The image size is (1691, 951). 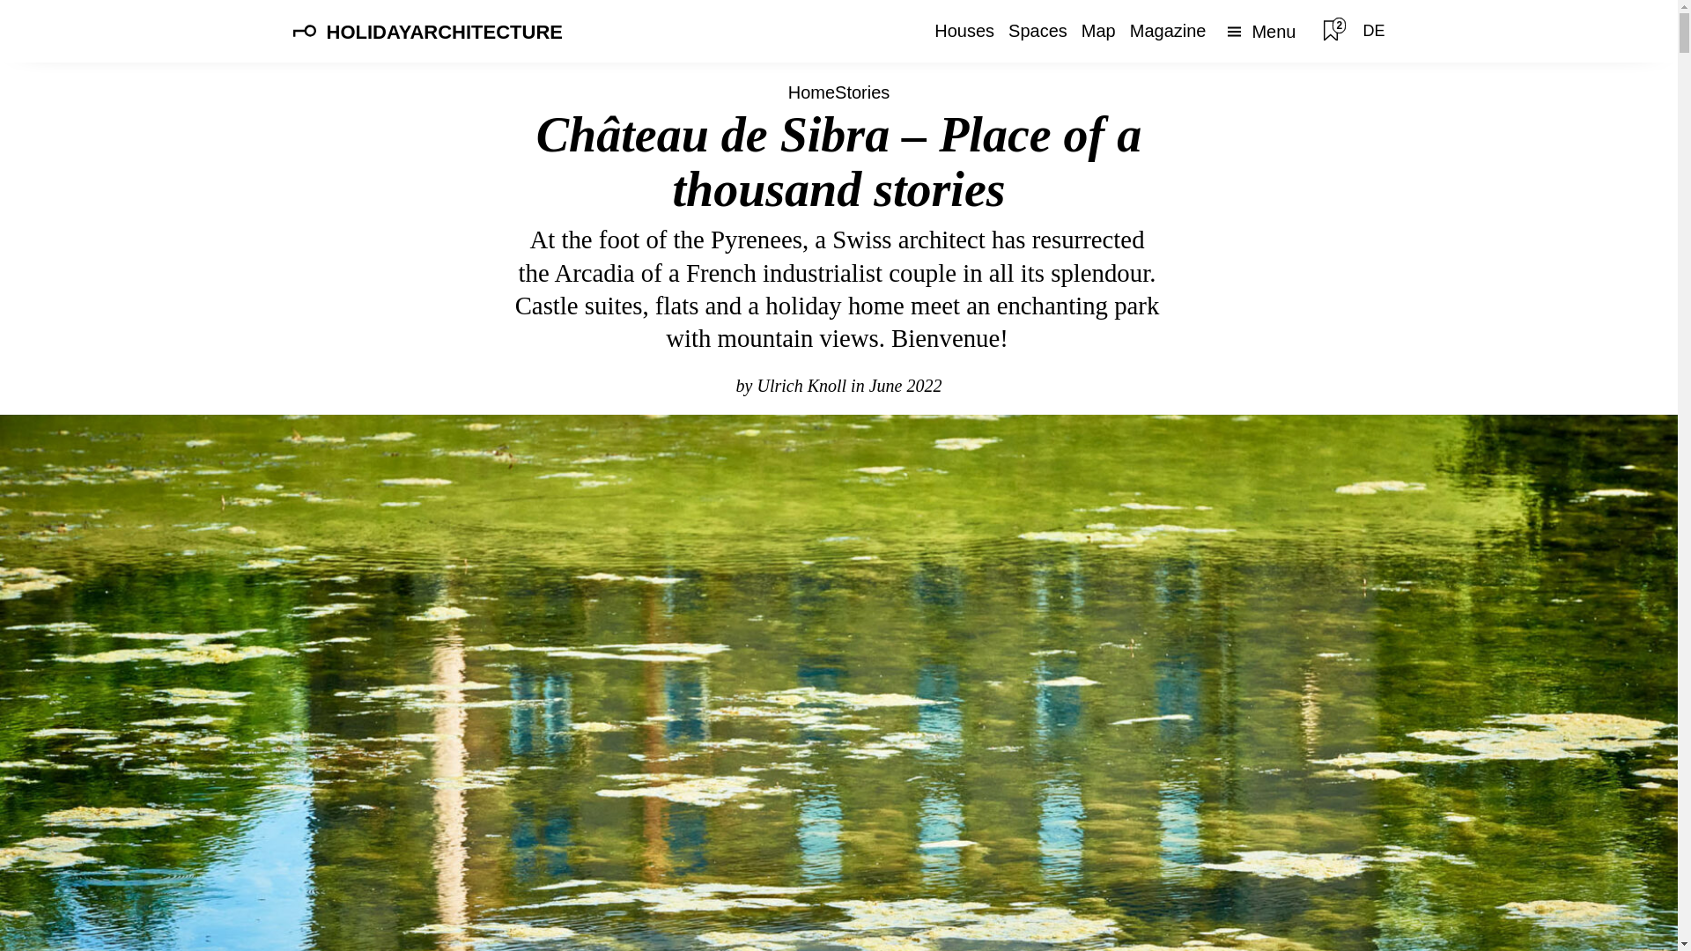 What do you see at coordinates (1037, 32) in the screenshot?
I see `Spaces` at bounding box center [1037, 32].